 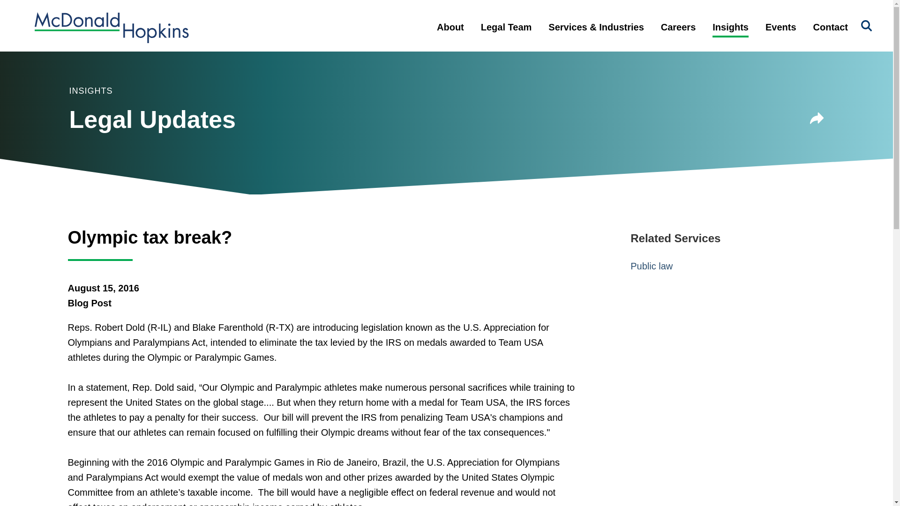 What do you see at coordinates (730, 35) in the screenshot?
I see `Insights` at bounding box center [730, 35].